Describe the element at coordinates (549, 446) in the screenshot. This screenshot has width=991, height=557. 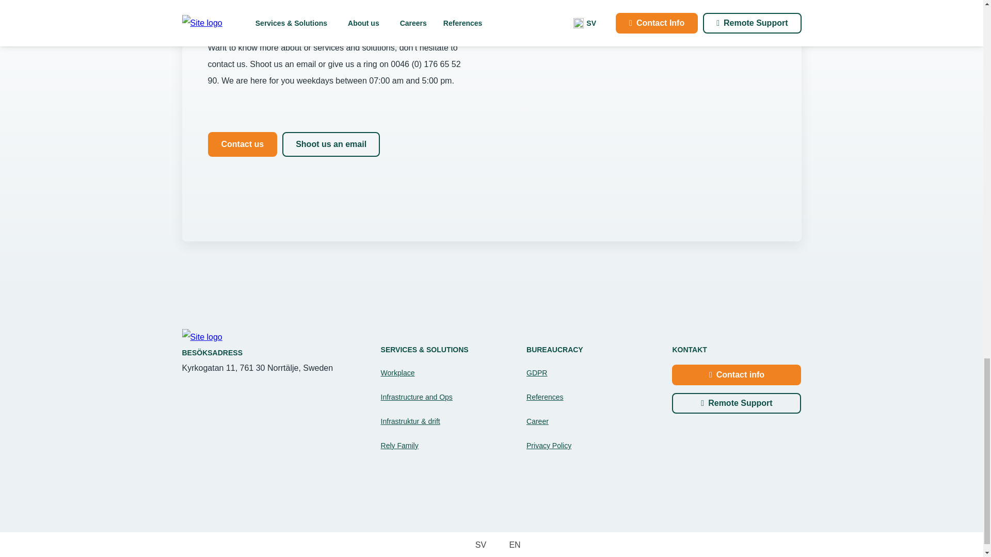
I see `Privacy Policy` at that location.